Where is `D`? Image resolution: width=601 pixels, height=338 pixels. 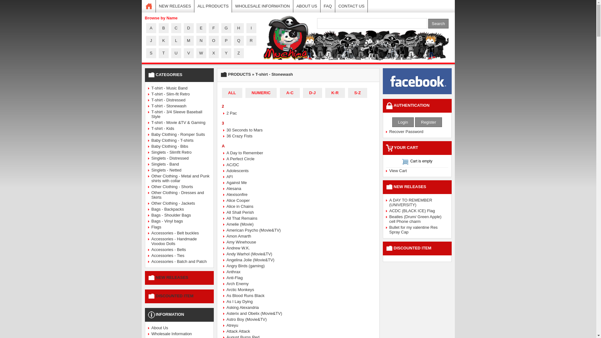
D is located at coordinates (188, 28).